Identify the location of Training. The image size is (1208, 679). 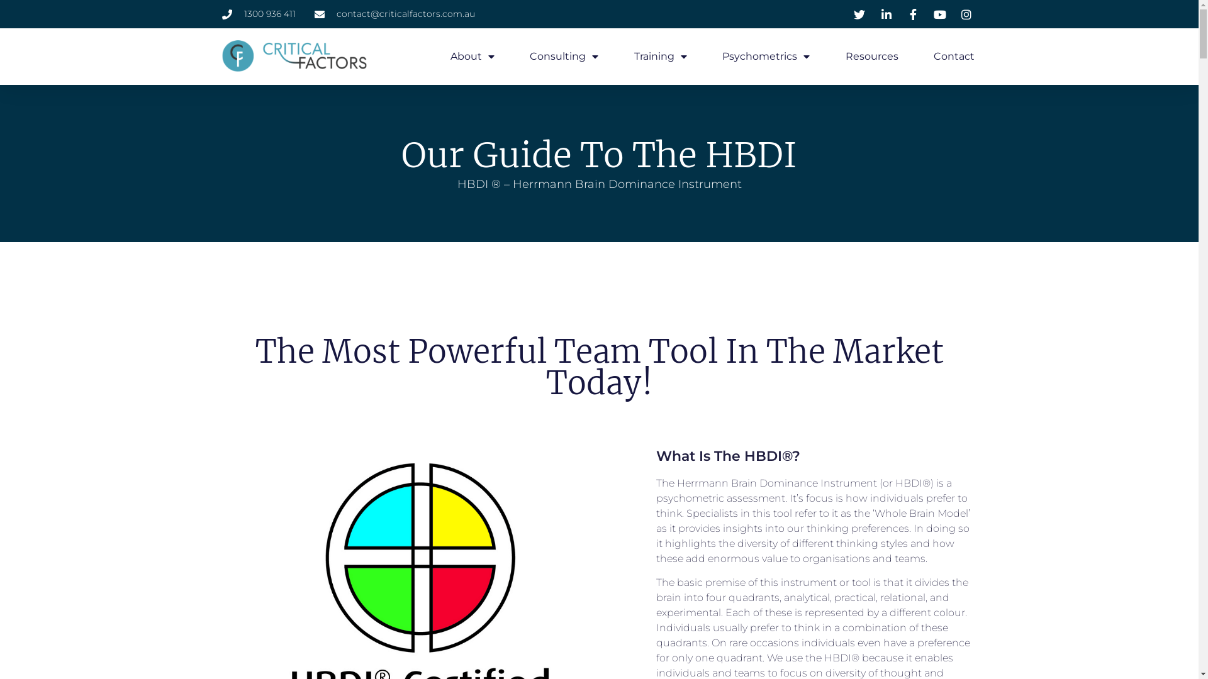
(661, 57).